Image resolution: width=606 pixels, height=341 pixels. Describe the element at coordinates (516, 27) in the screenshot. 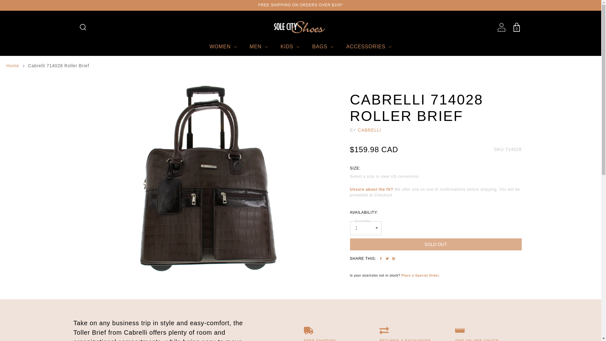

I see `Open Cart` at that location.